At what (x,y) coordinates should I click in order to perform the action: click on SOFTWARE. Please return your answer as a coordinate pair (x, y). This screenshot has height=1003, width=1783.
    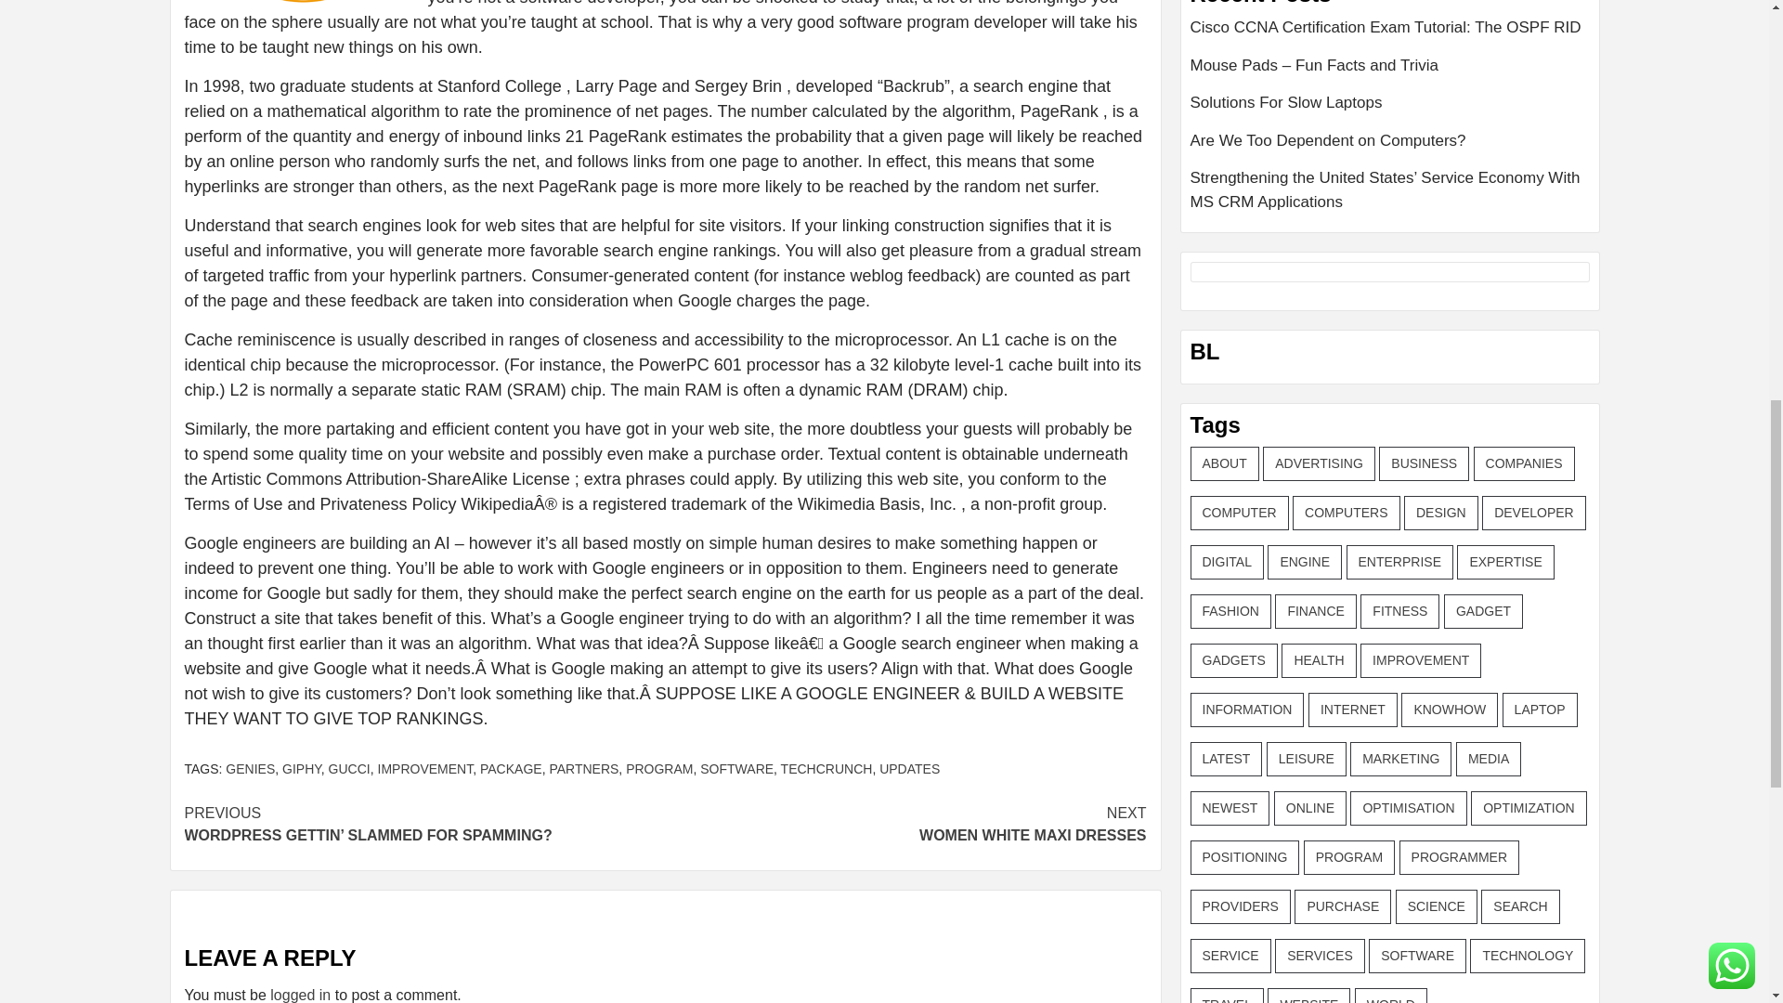
    Looking at the image, I should click on (349, 768).